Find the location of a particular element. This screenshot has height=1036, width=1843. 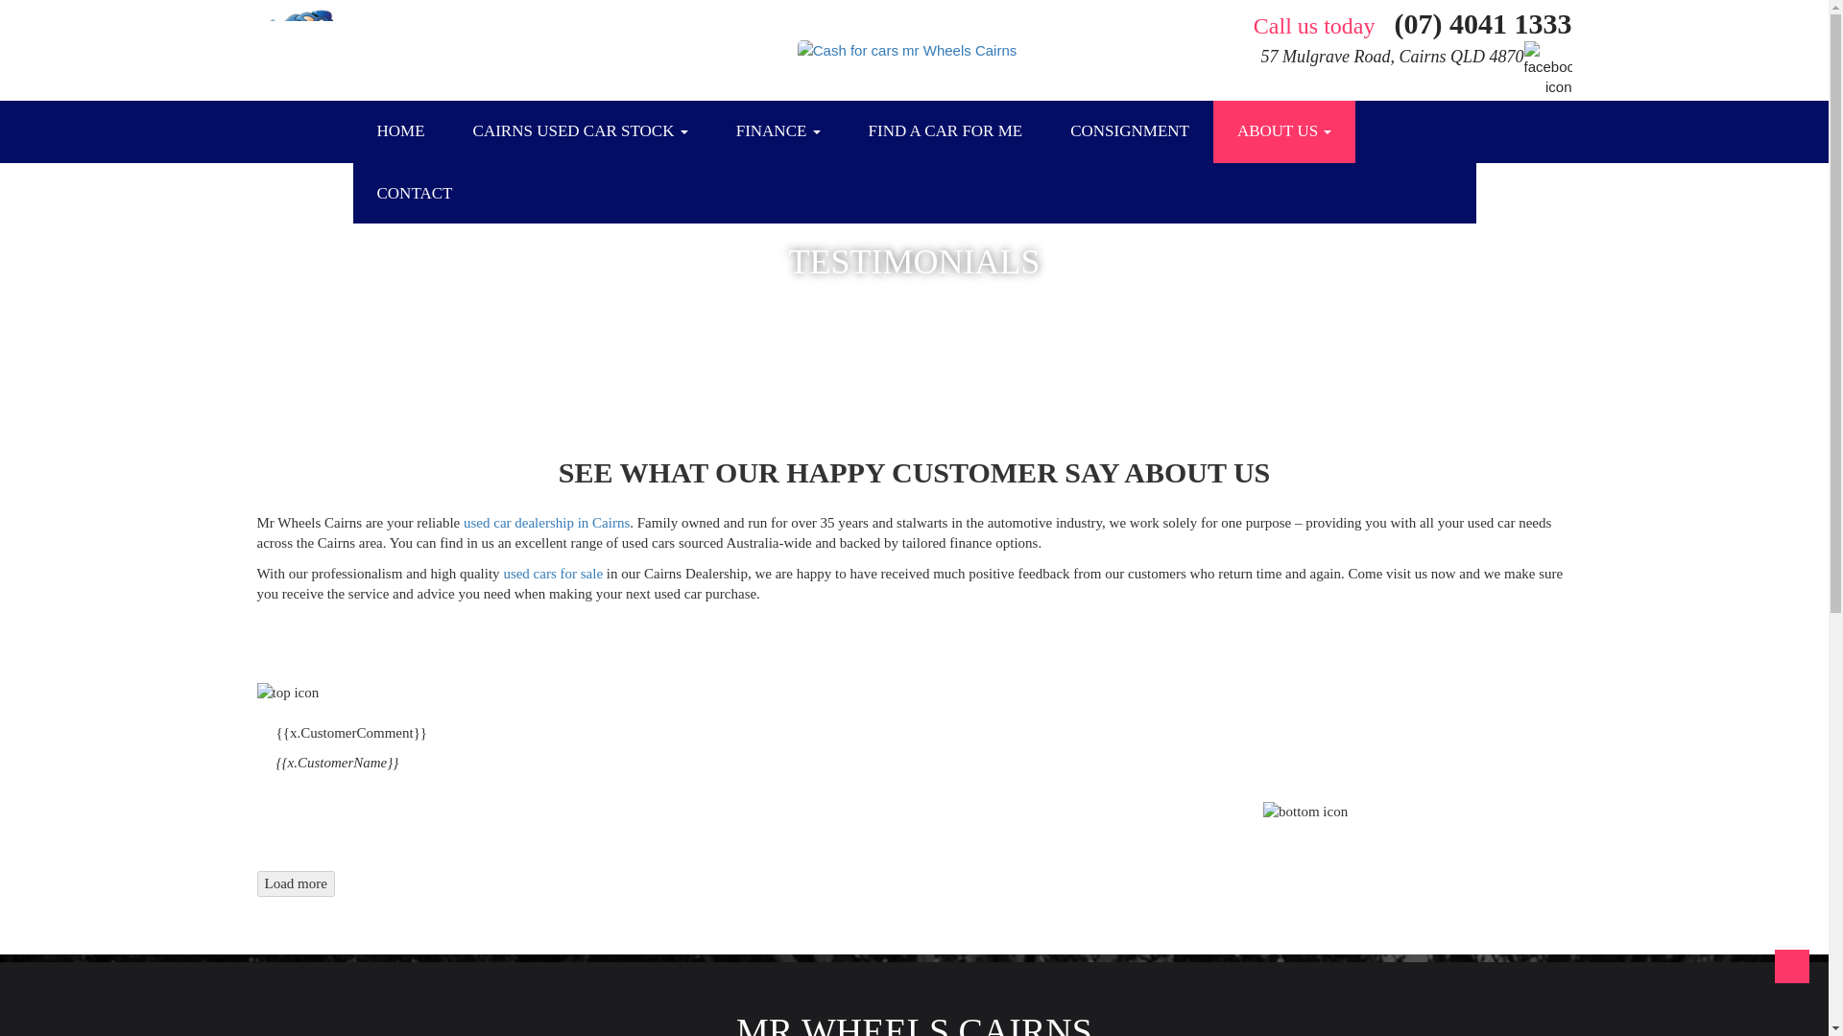

HOME is located at coordinates (401, 130).